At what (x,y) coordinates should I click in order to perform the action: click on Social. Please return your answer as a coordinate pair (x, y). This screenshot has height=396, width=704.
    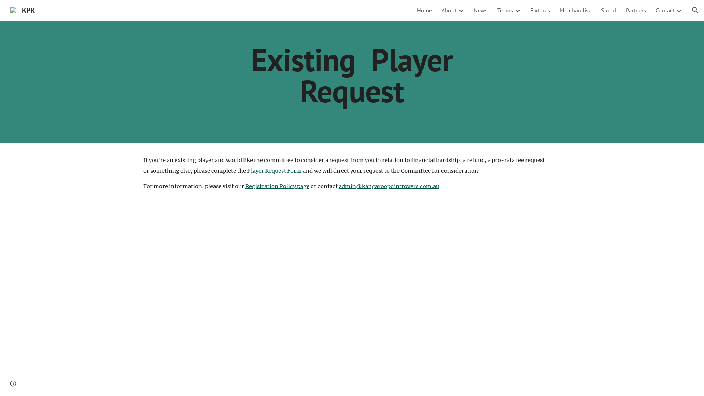
    Looking at the image, I should click on (609, 10).